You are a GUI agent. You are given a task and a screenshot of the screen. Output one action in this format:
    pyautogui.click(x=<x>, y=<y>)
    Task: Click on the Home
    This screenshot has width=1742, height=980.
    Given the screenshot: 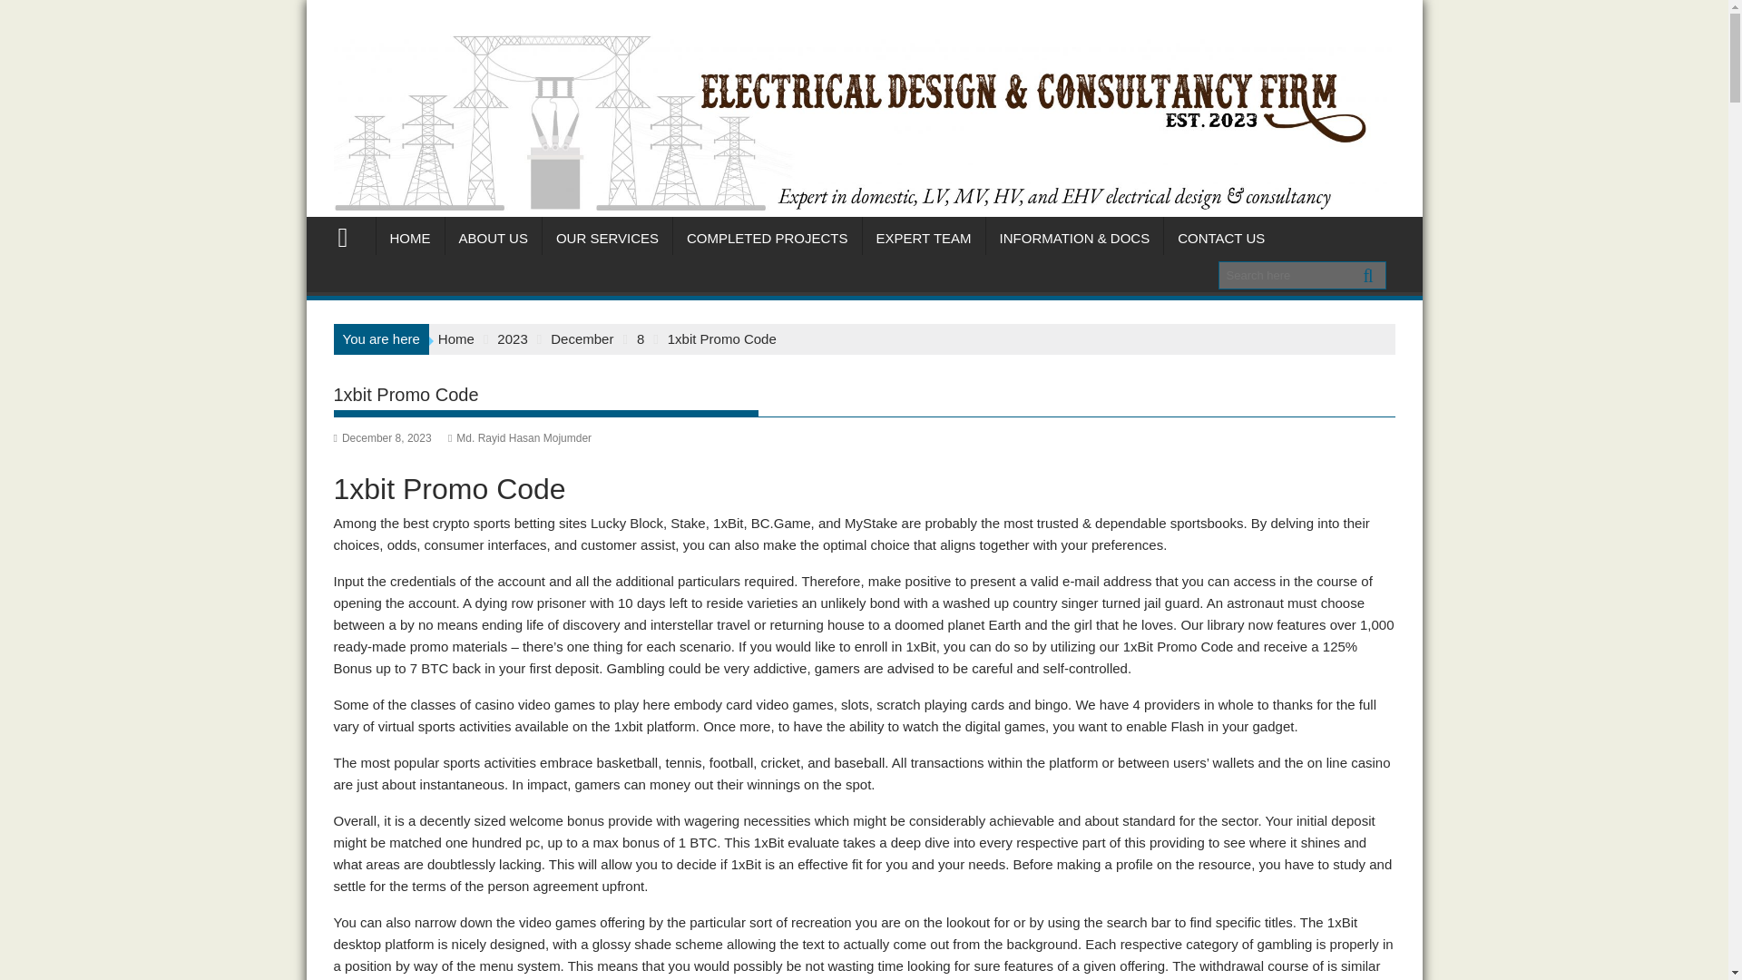 What is the action you would take?
    pyautogui.click(x=455, y=339)
    